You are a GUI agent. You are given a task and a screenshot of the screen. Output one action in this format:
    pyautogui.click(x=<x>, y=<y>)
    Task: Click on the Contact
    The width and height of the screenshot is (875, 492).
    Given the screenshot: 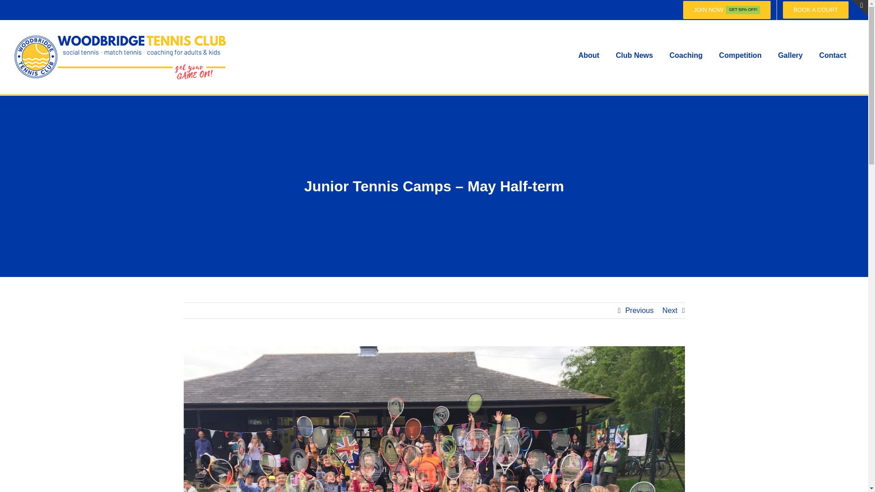 What is the action you would take?
    pyautogui.click(x=833, y=56)
    